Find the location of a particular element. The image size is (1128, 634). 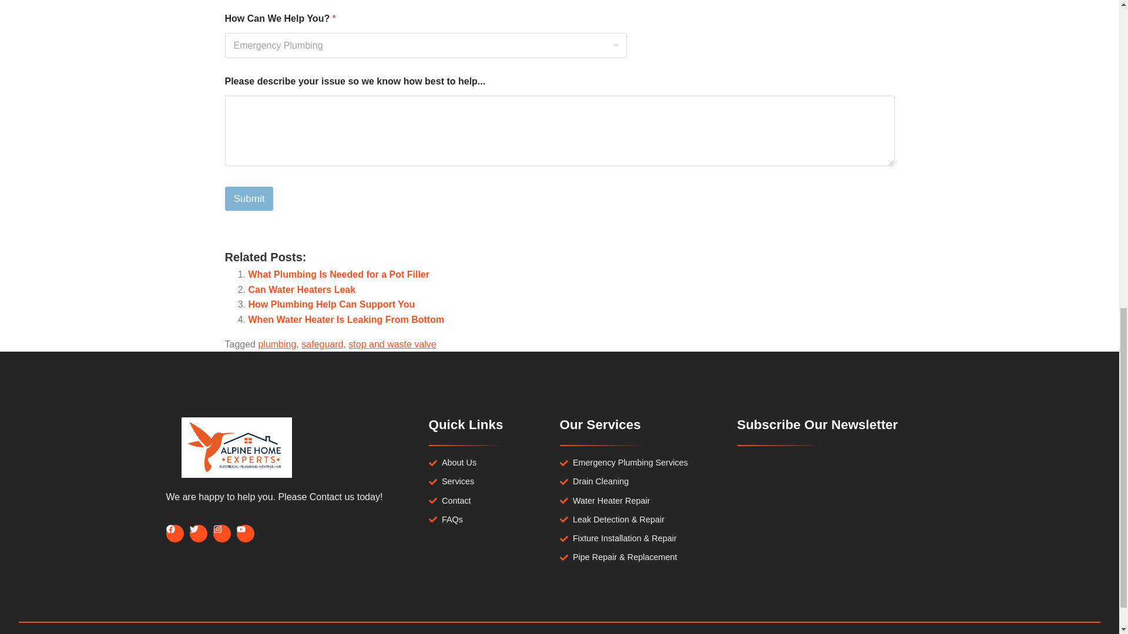

About Us is located at coordinates (493, 463).